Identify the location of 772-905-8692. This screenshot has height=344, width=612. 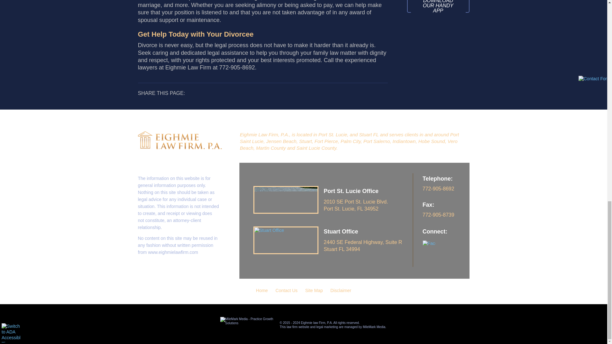
(446, 194).